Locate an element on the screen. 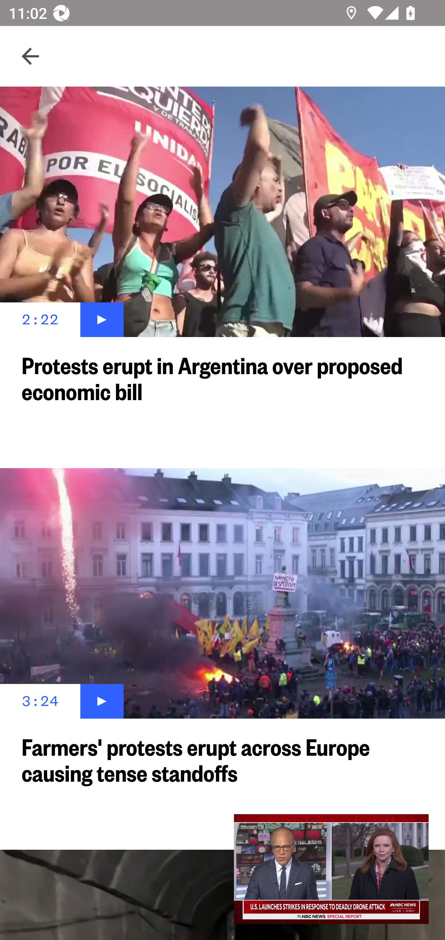 The width and height of the screenshot is (445, 940). Navigate up is located at coordinates (30, 56).